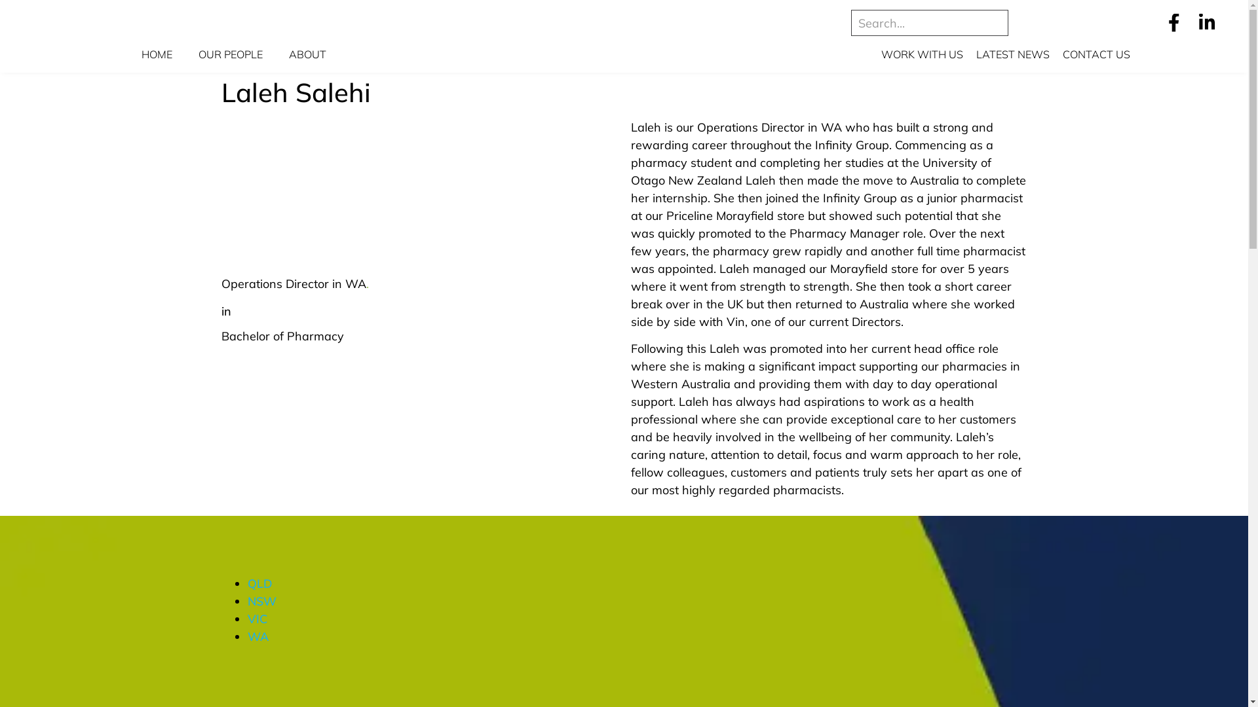  What do you see at coordinates (231, 54) in the screenshot?
I see `OUR PEOPLE` at bounding box center [231, 54].